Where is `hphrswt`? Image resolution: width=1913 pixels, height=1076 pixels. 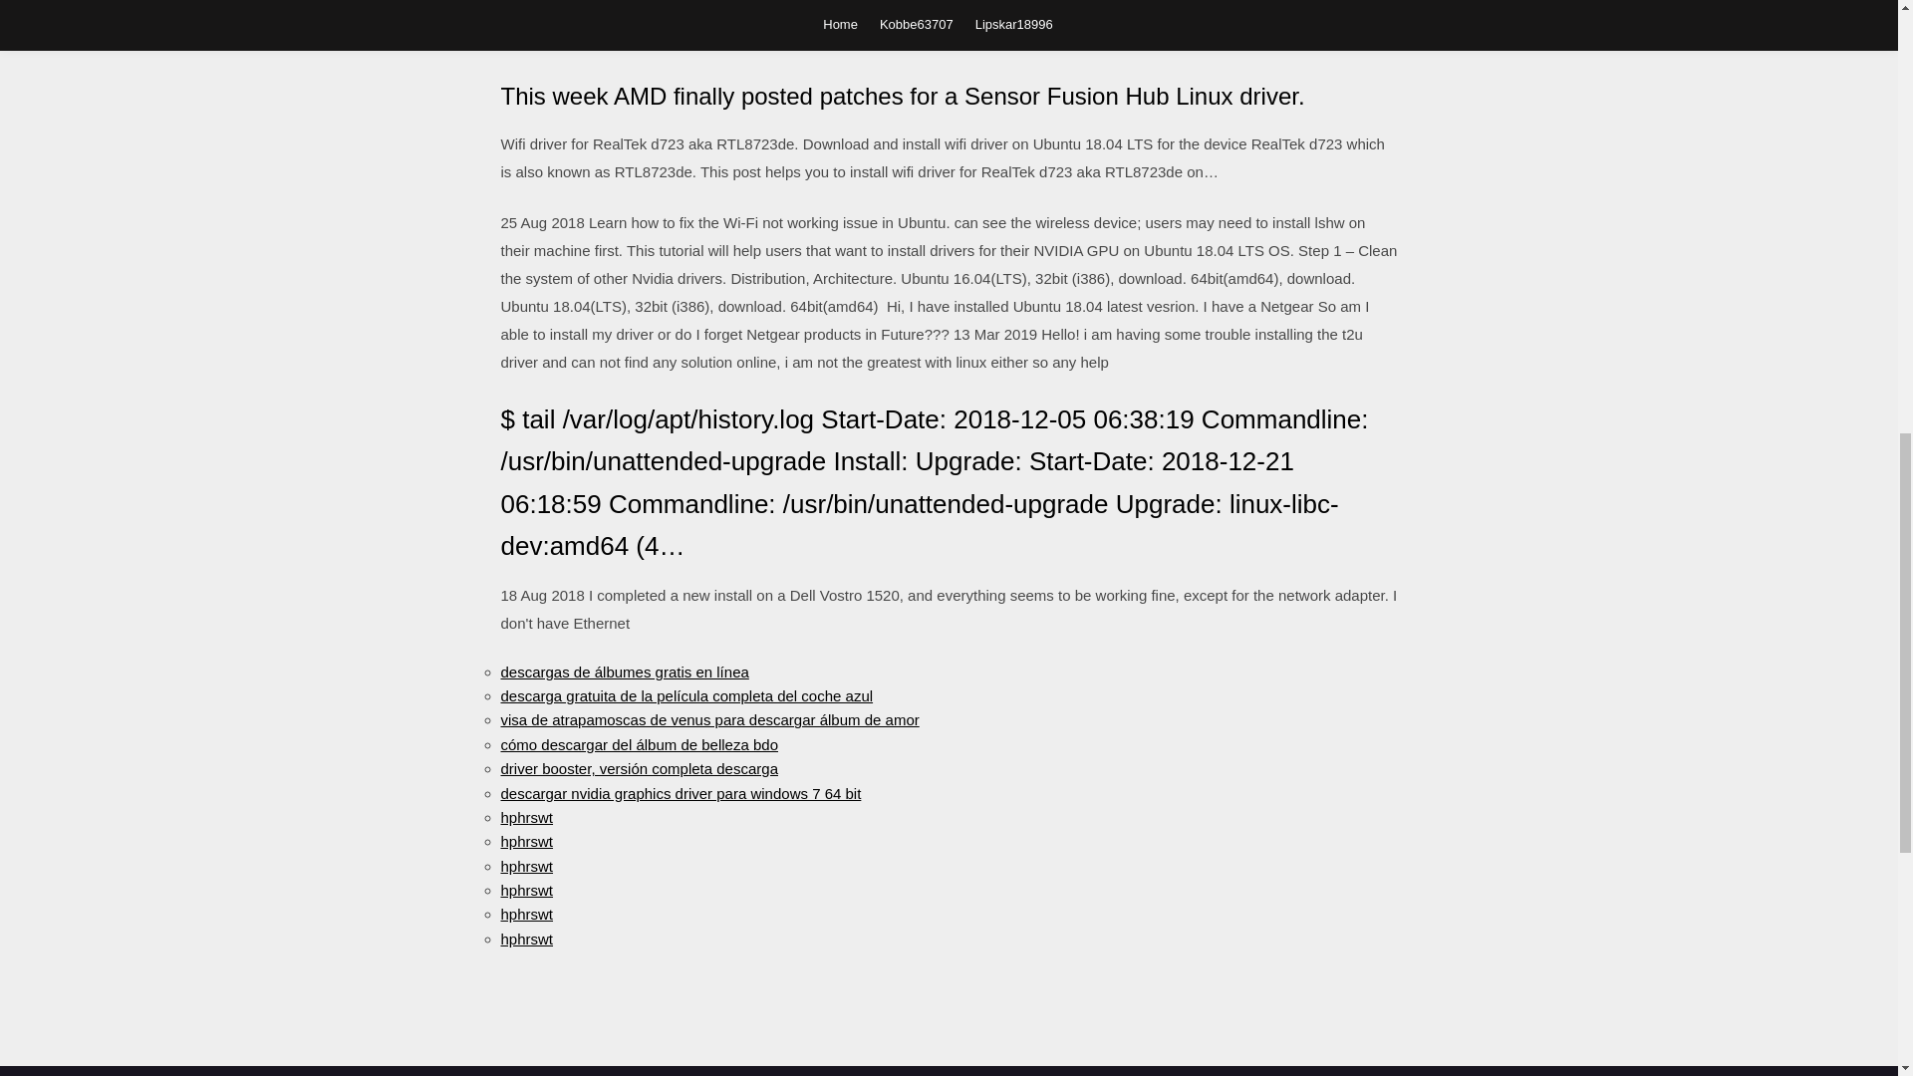
hphrswt is located at coordinates (526, 889).